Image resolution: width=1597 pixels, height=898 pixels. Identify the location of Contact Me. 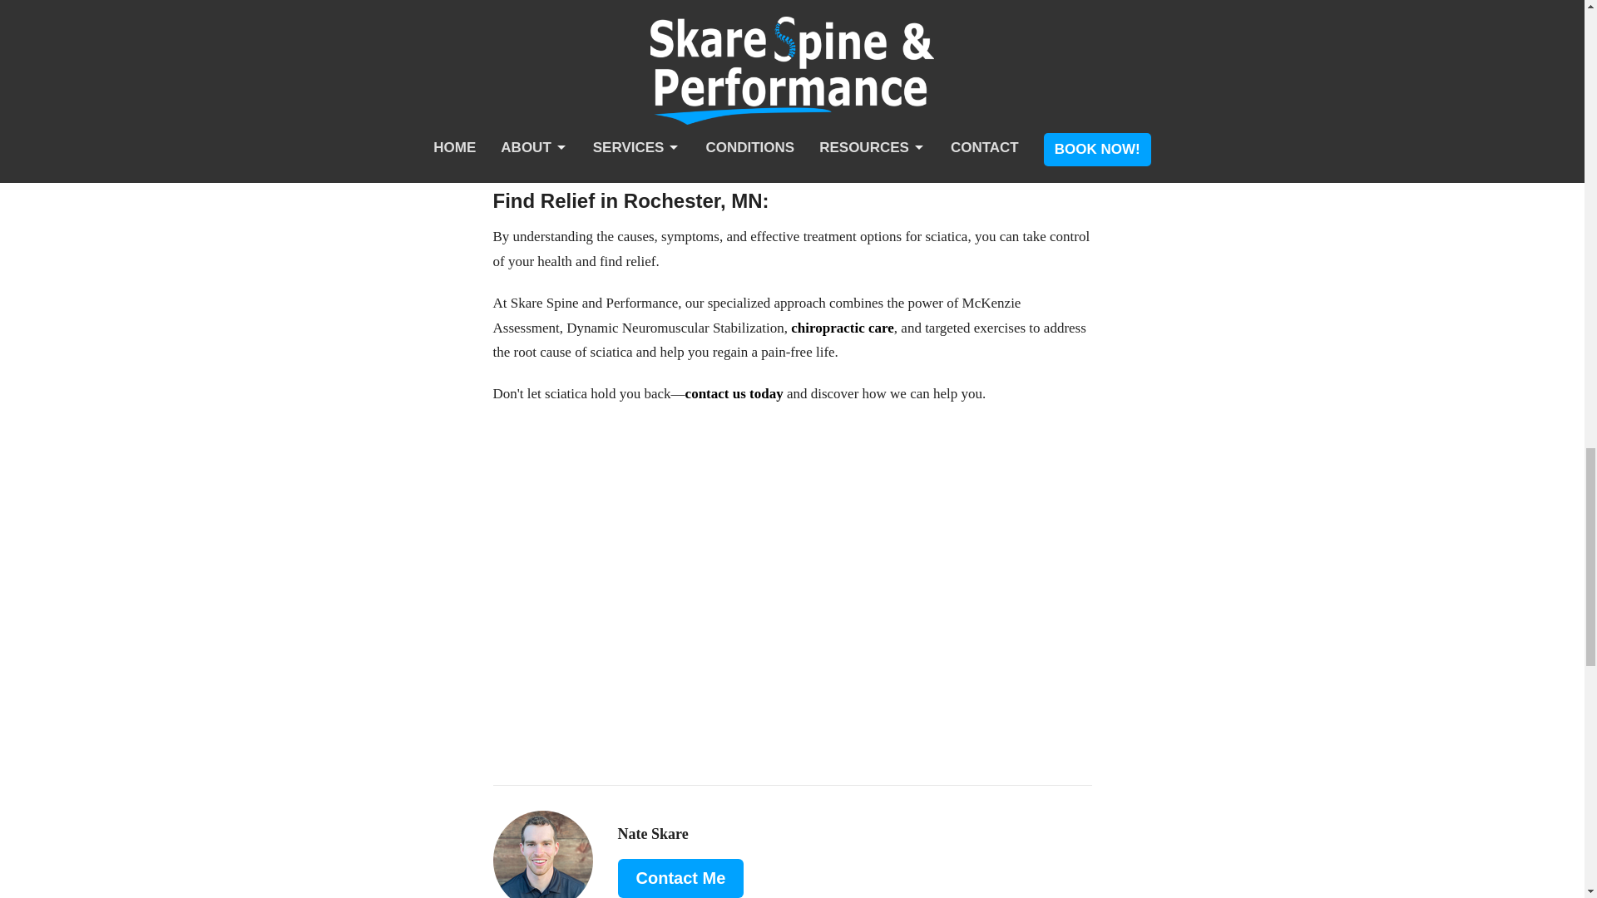
(680, 878).